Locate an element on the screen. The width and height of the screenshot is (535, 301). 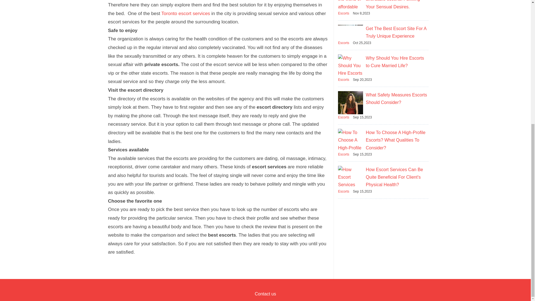
Escorts is located at coordinates (344, 13).